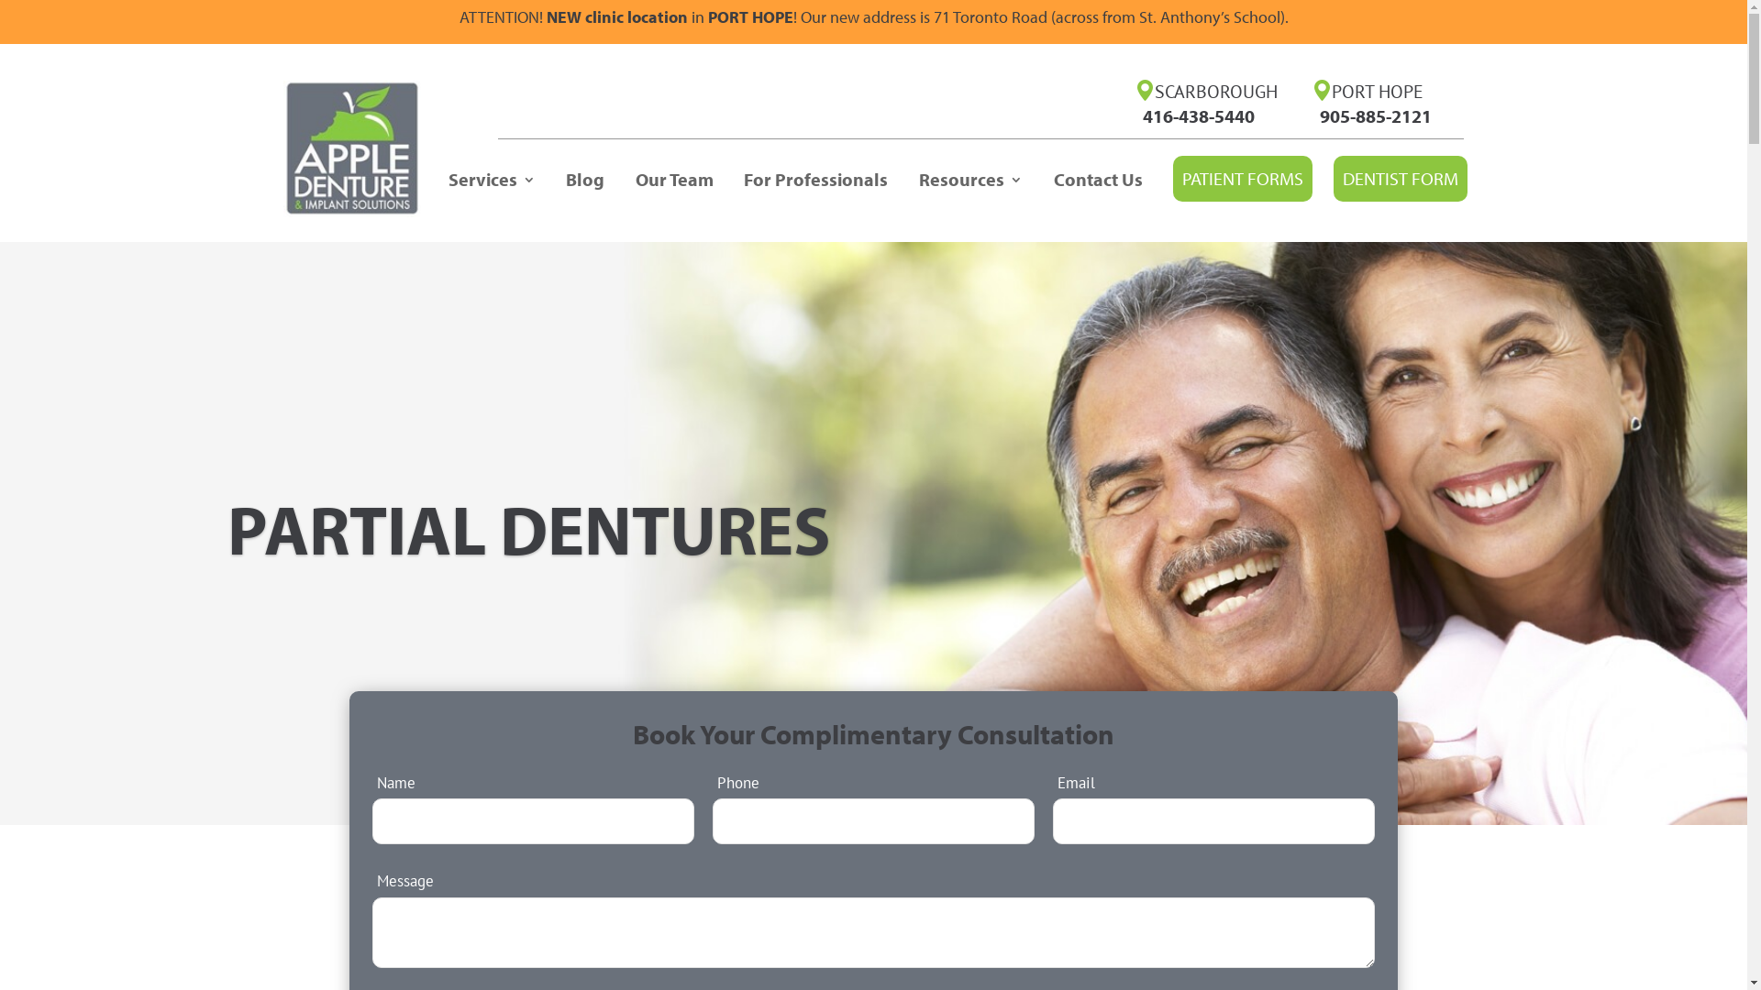 This screenshot has height=990, width=1761. Describe the element at coordinates (352, 148) in the screenshot. I see `Bitmap (1)` at that location.